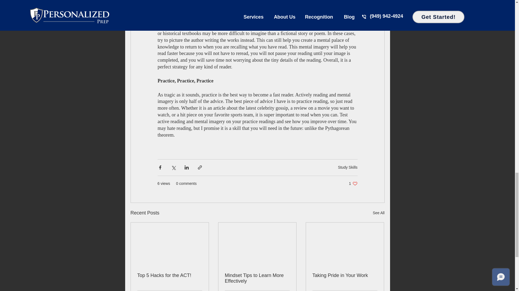 The height and width of the screenshot is (291, 519). Describe the element at coordinates (257, 278) in the screenshot. I see `Mindset Tips to Learn More Effectively` at that location.